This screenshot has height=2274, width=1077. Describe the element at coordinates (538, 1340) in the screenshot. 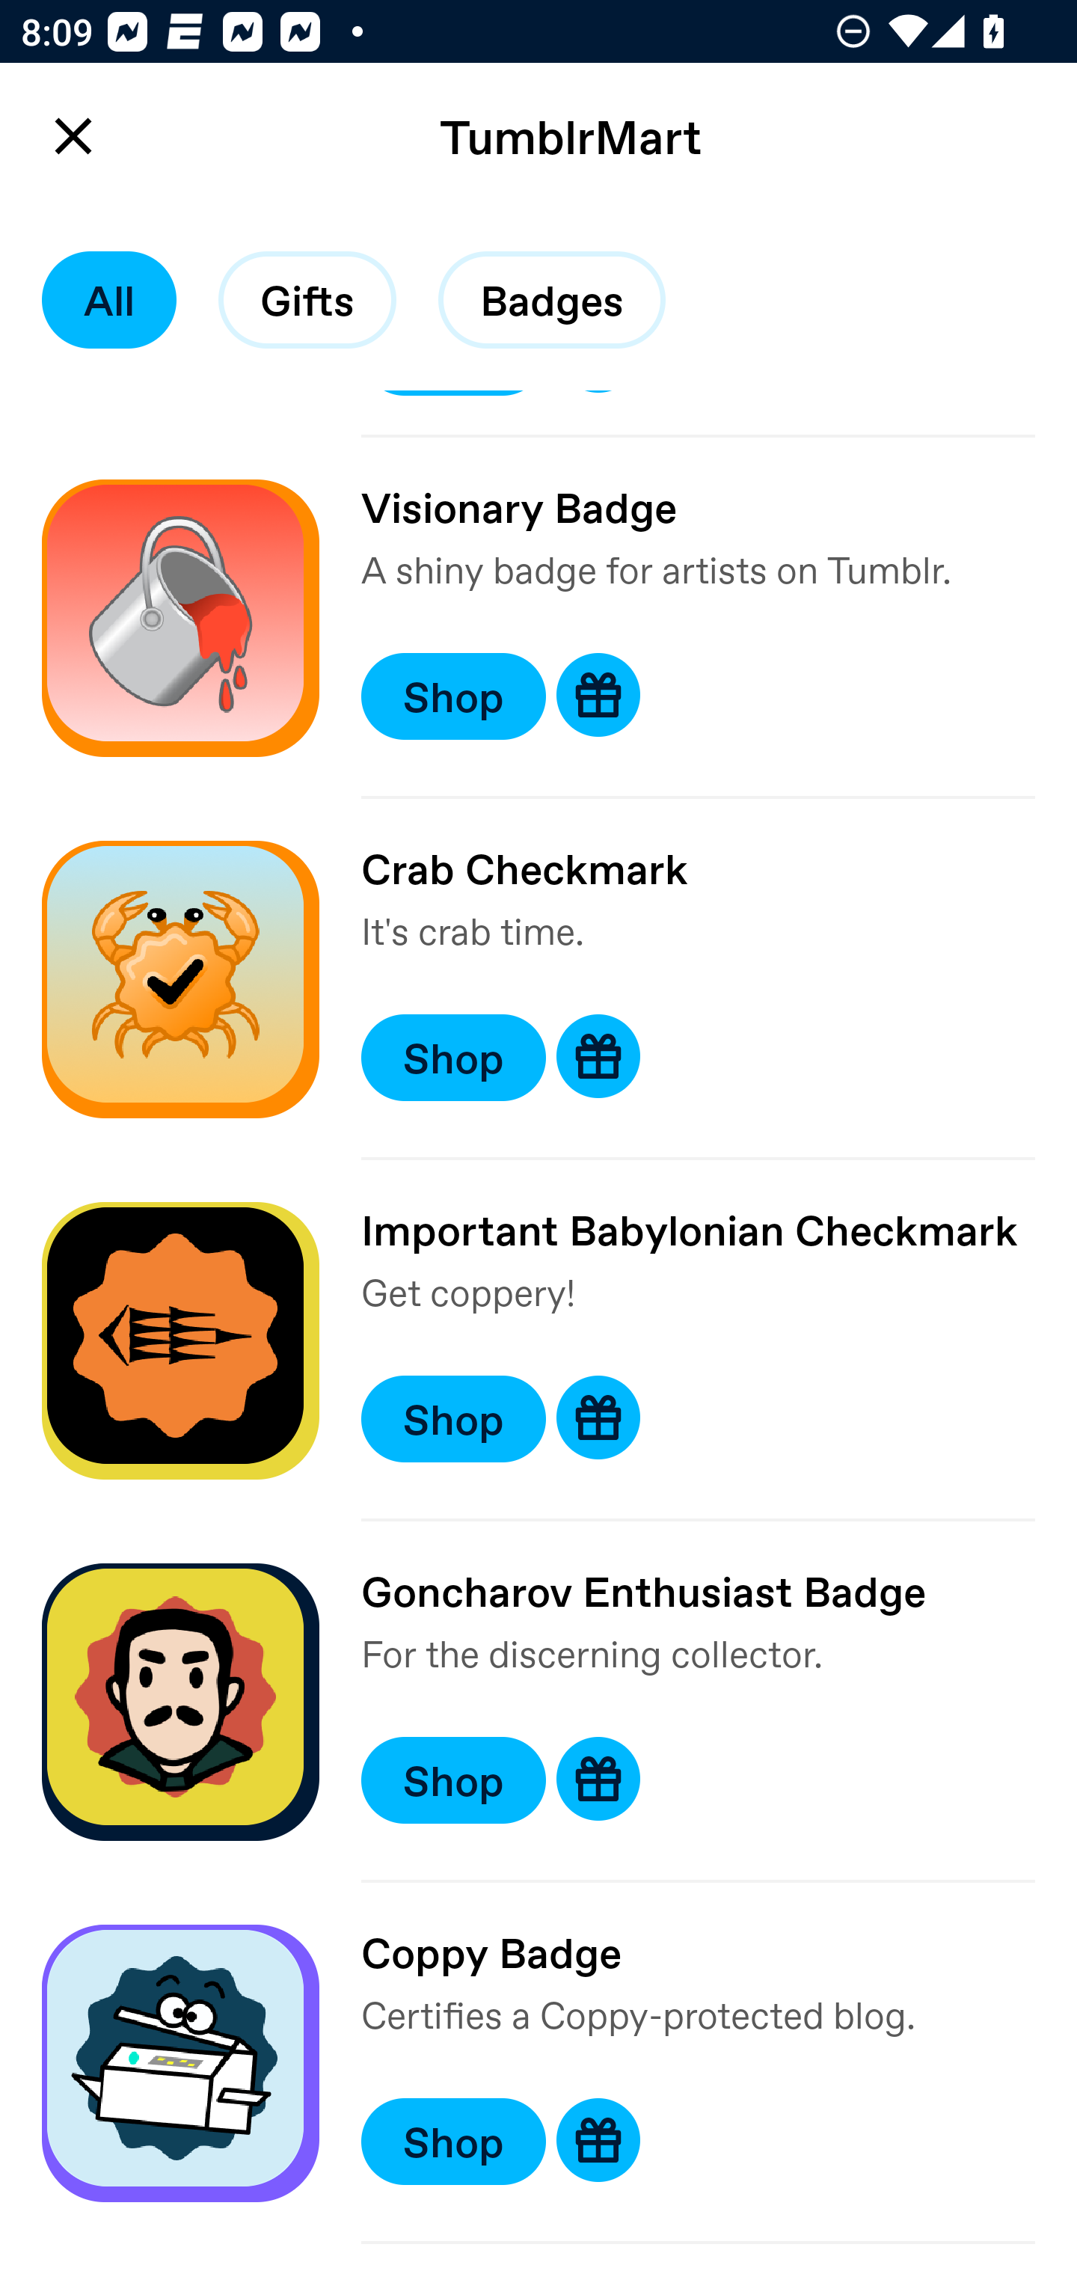

I see `Important Babylonian Checkmark Get coppery! Shop` at that location.